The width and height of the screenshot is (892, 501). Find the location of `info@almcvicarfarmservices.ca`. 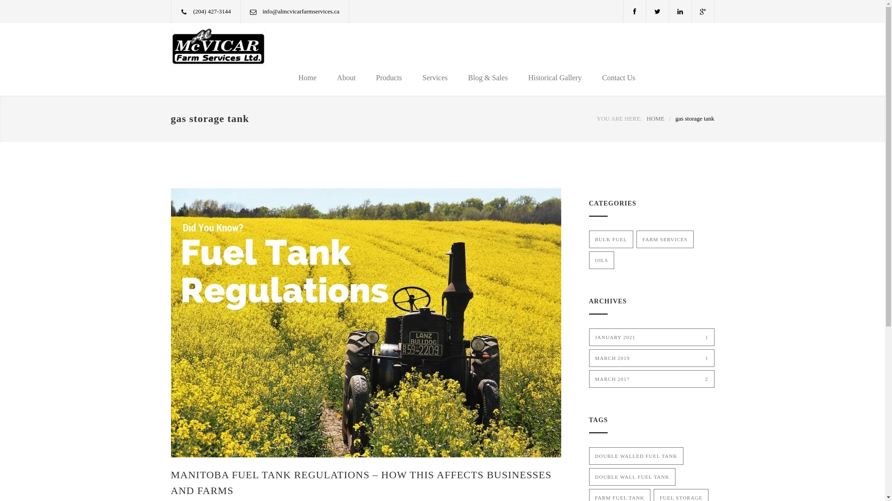

info@almcvicarfarmservices.ca is located at coordinates (301, 11).